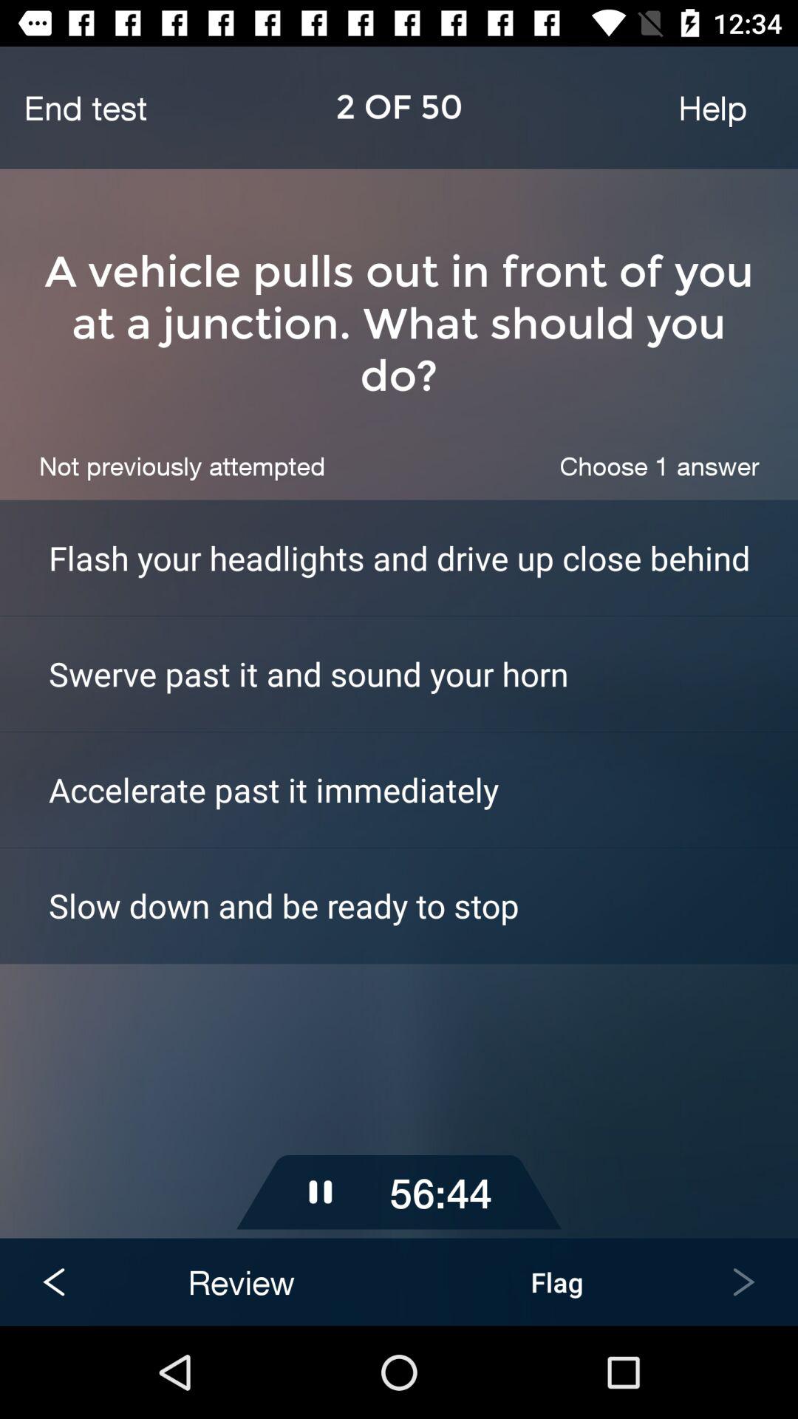 The image size is (798, 1419). What do you see at coordinates (423, 905) in the screenshot?
I see `select icon below accelerate past it item` at bounding box center [423, 905].